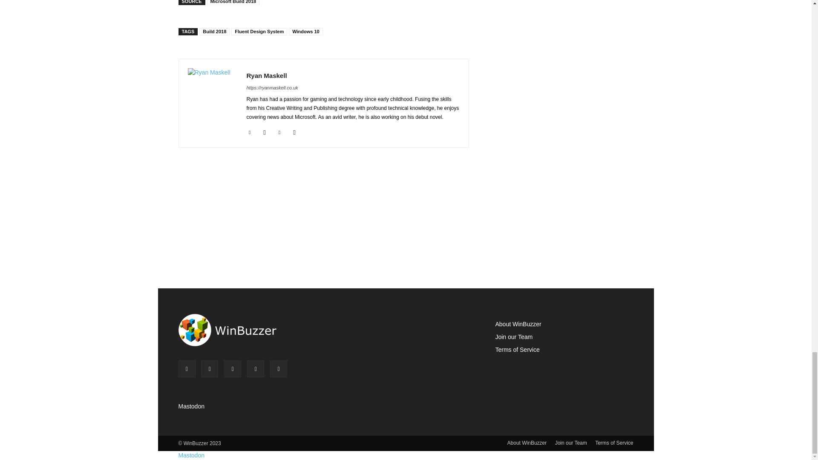  I want to click on Twitter, so click(279, 131).